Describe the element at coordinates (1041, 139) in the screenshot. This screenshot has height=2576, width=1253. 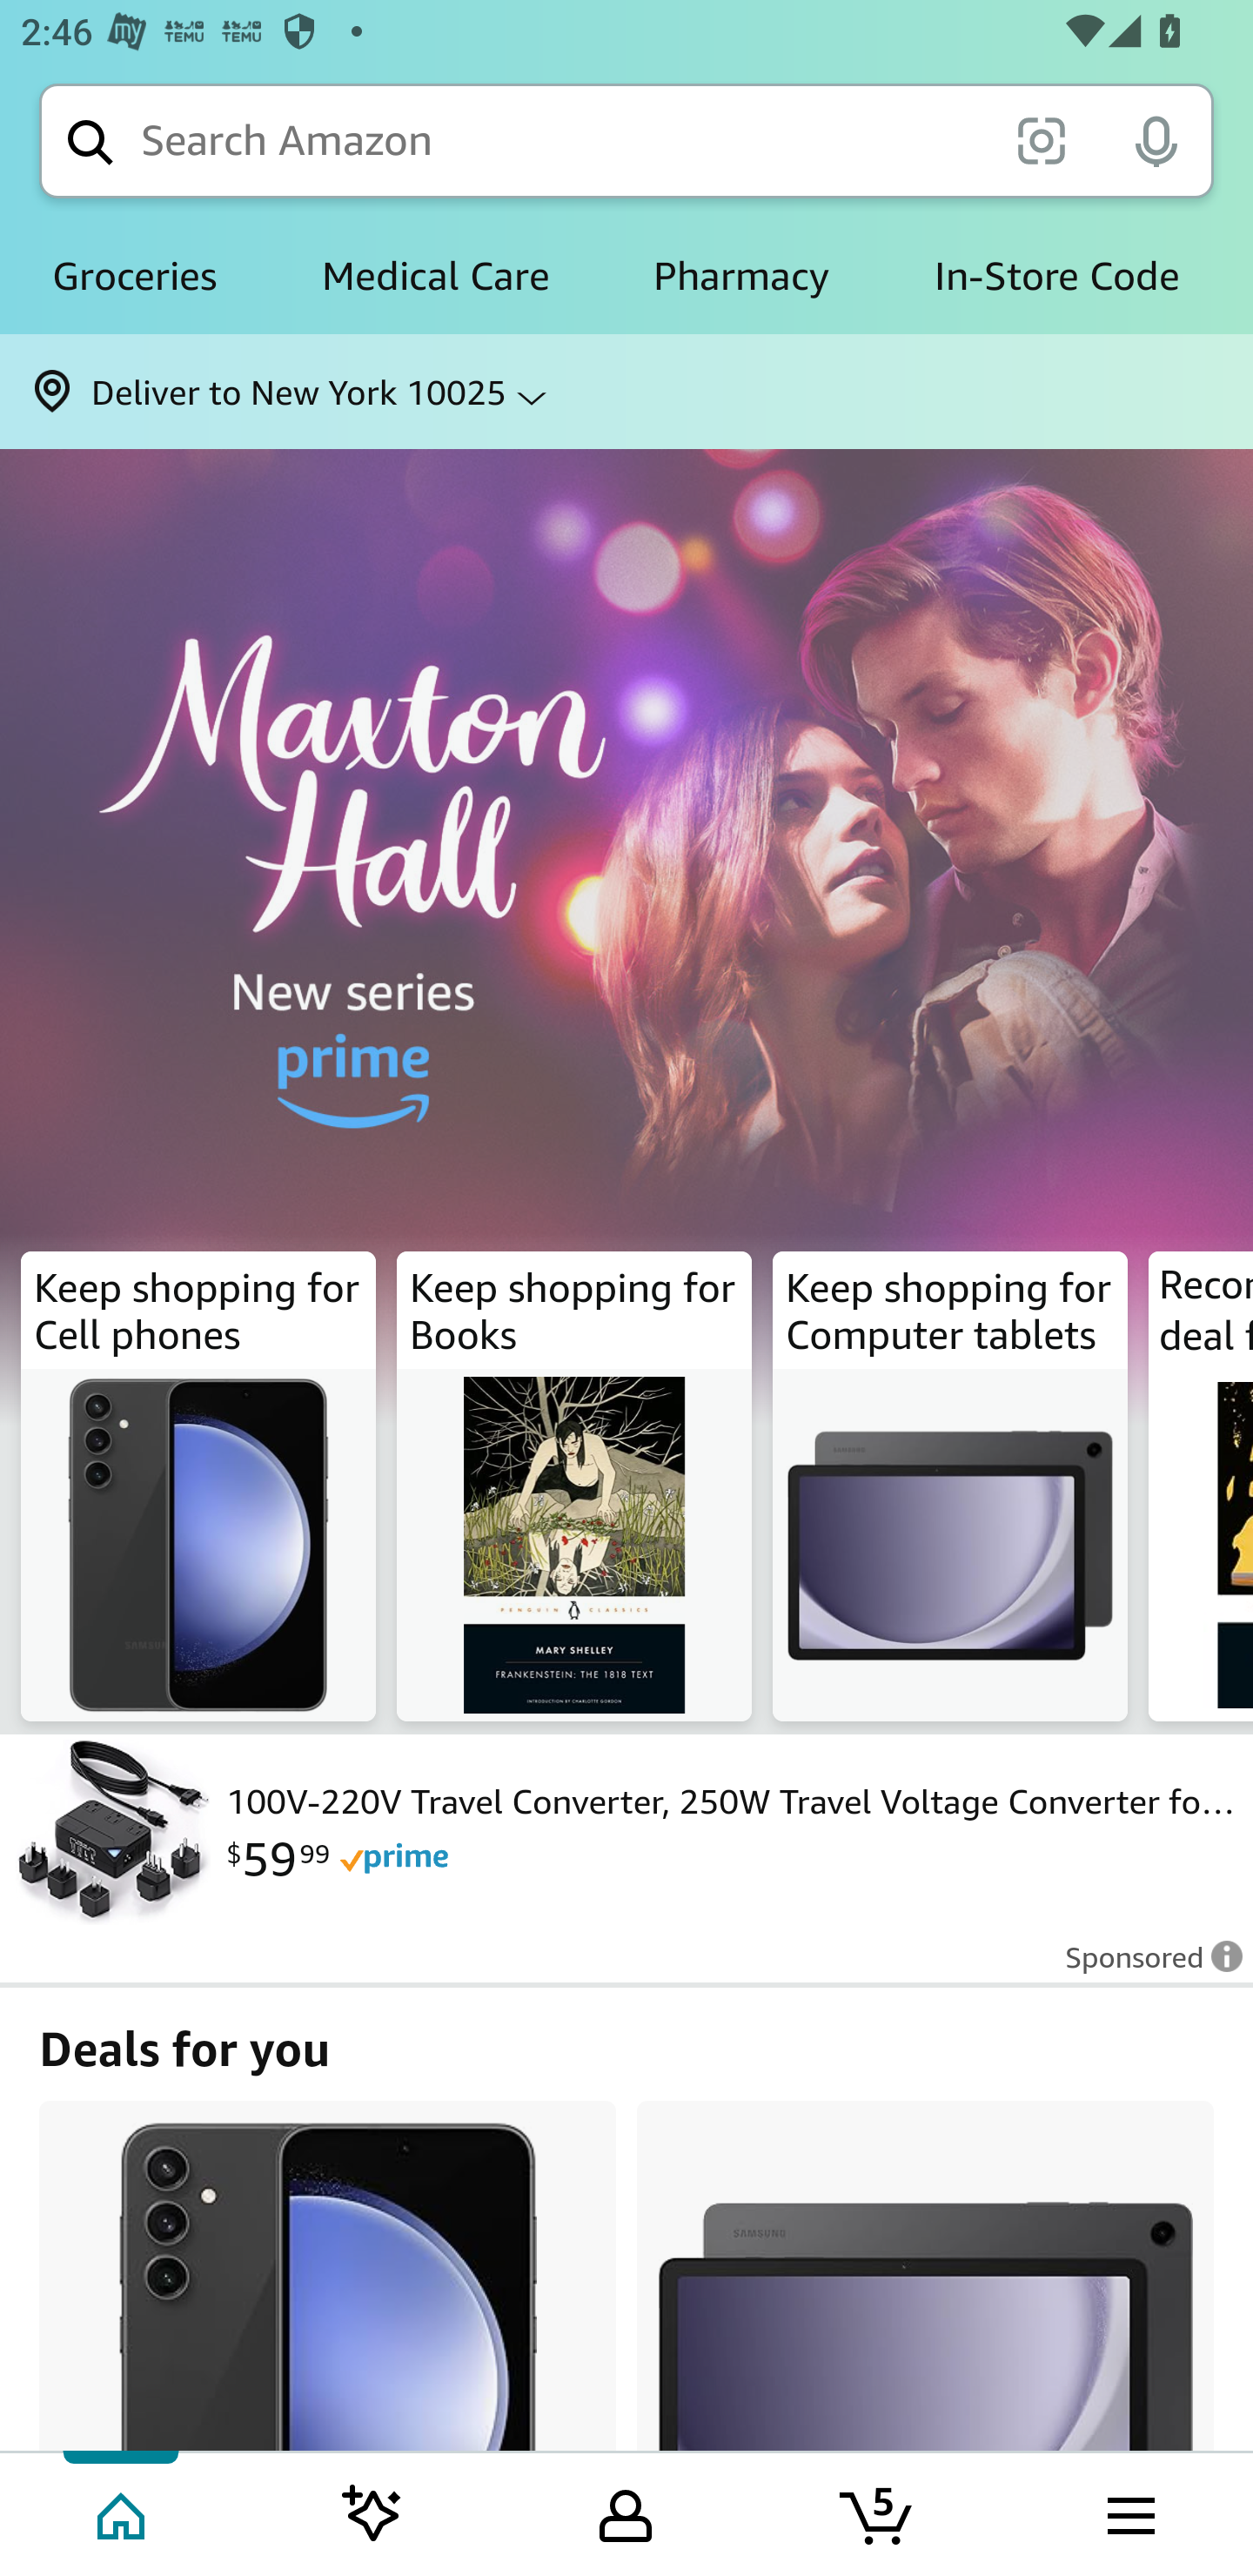
I see `scan it` at that location.